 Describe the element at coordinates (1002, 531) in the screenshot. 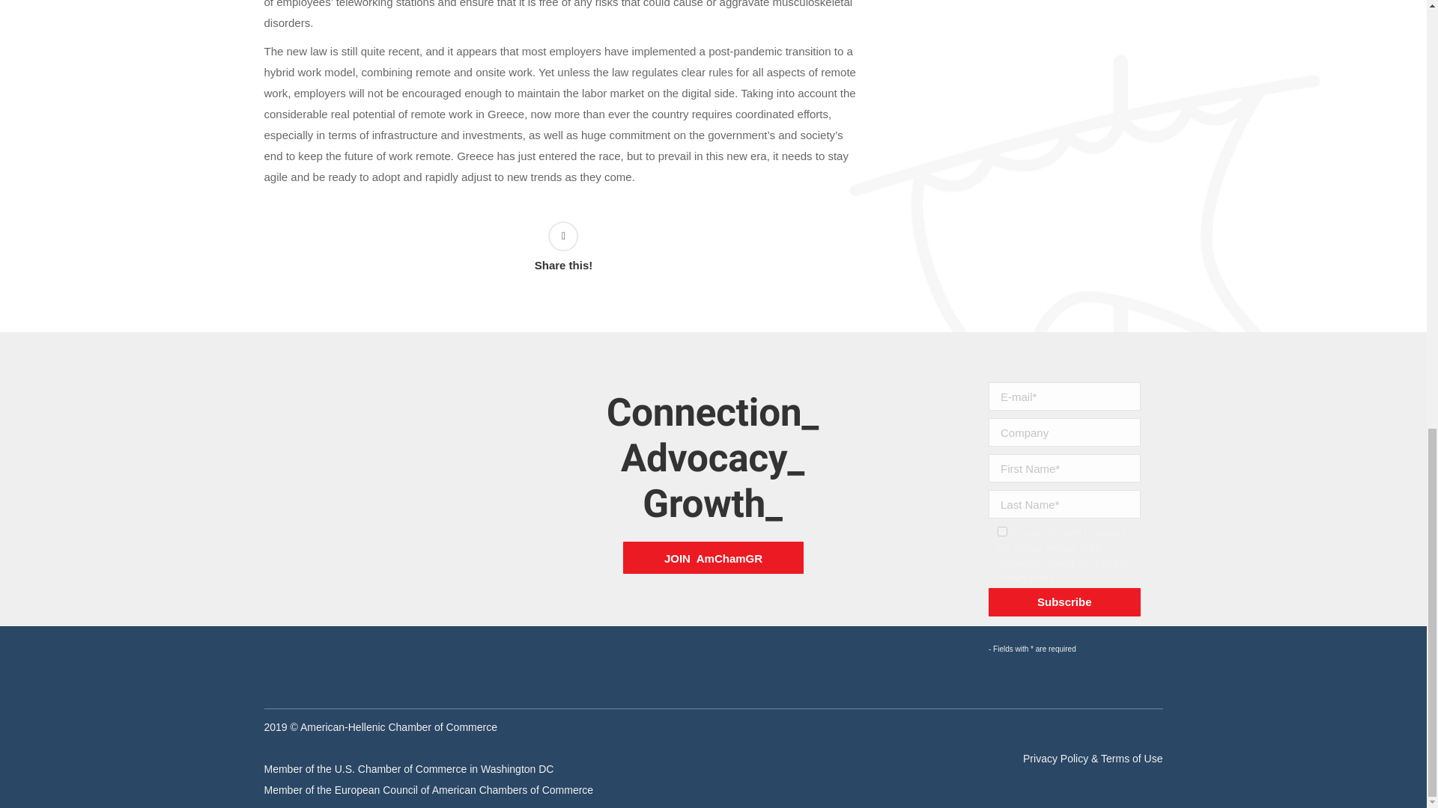

I see `1` at that location.